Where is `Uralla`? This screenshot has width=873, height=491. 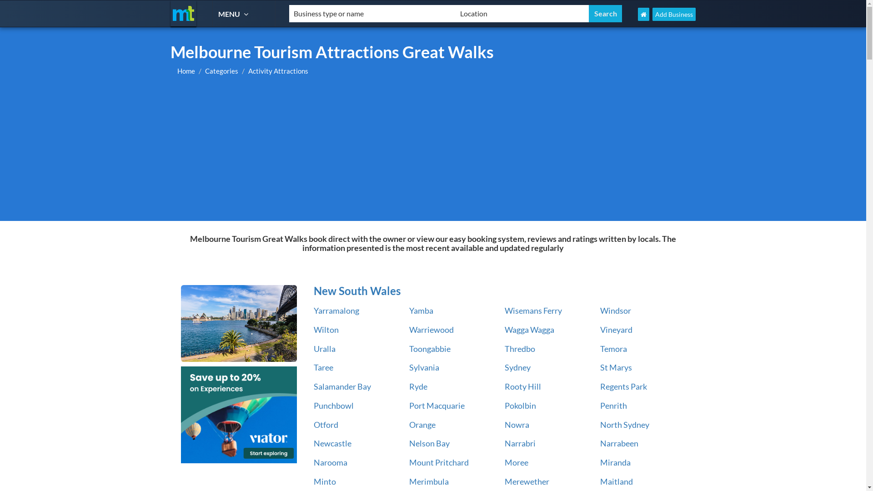
Uralla is located at coordinates (325, 349).